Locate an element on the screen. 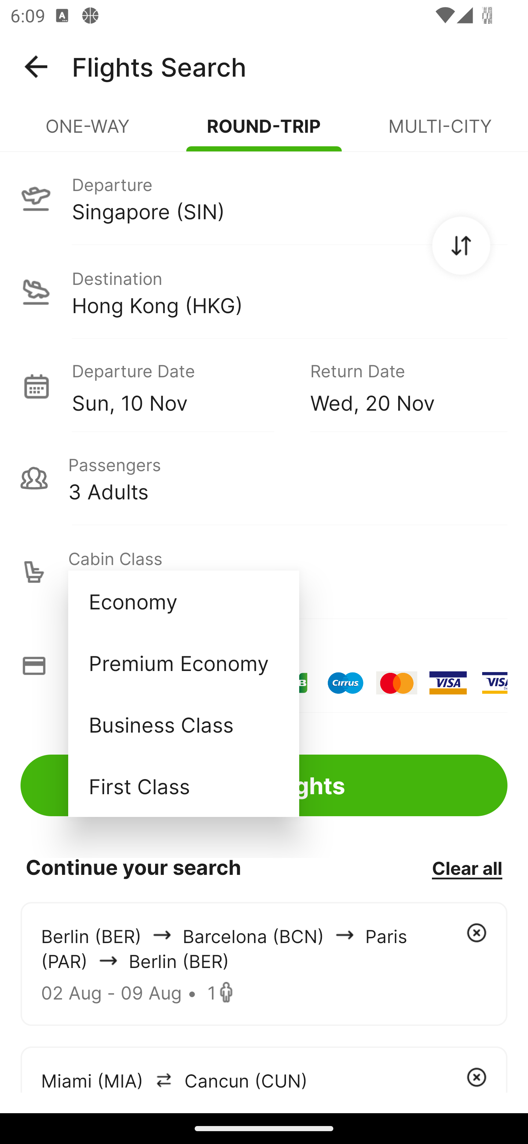 Image resolution: width=528 pixels, height=1144 pixels. Premium Economy is located at coordinates (183, 663).